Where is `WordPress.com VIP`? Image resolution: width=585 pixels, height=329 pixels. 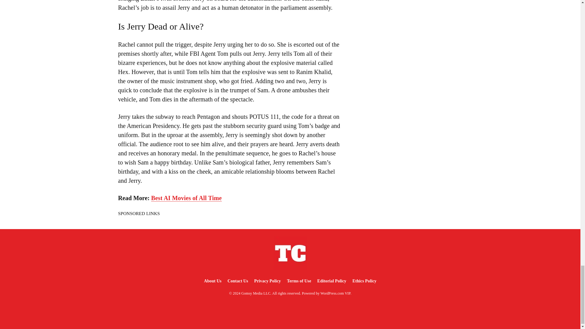
WordPress.com VIP is located at coordinates (335, 293).